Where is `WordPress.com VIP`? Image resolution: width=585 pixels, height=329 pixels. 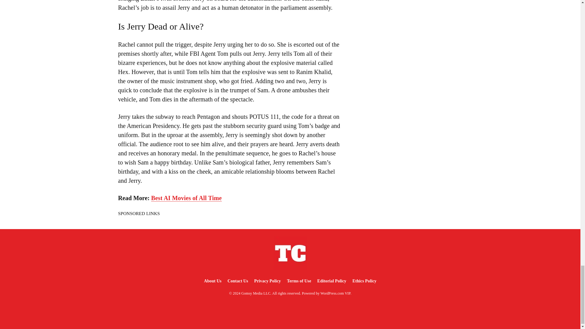
WordPress.com VIP is located at coordinates (335, 293).